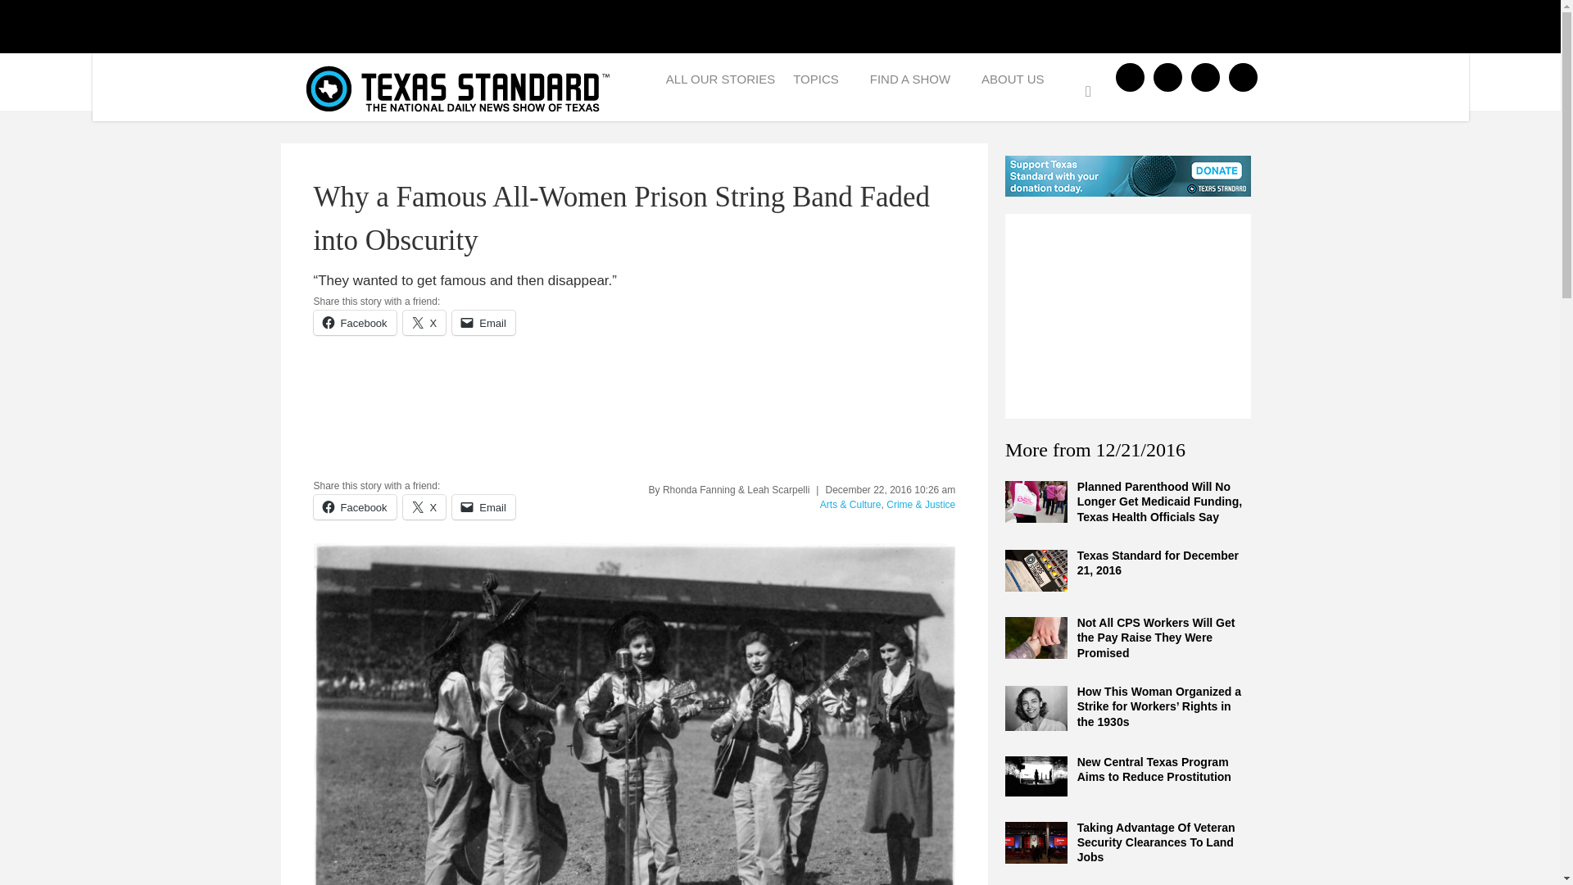  Describe the element at coordinates (354, 323) in the screenshot. I see `Click to share on Facebook` at that location.